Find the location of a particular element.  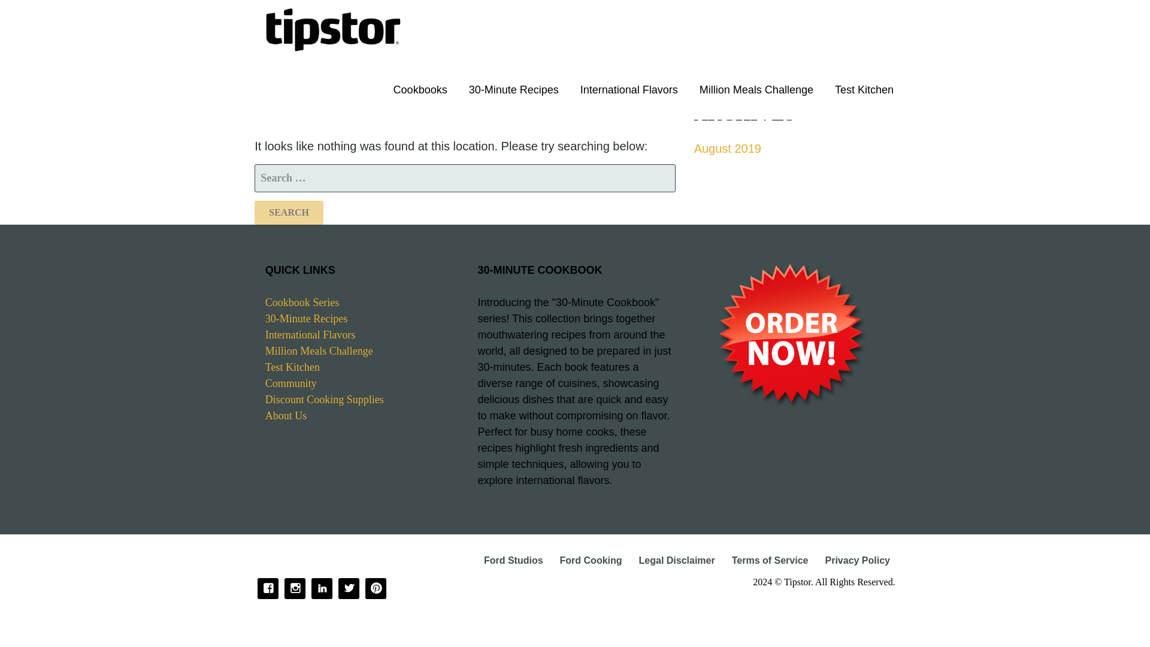

International Flavors is located at coordinates (629, 90).